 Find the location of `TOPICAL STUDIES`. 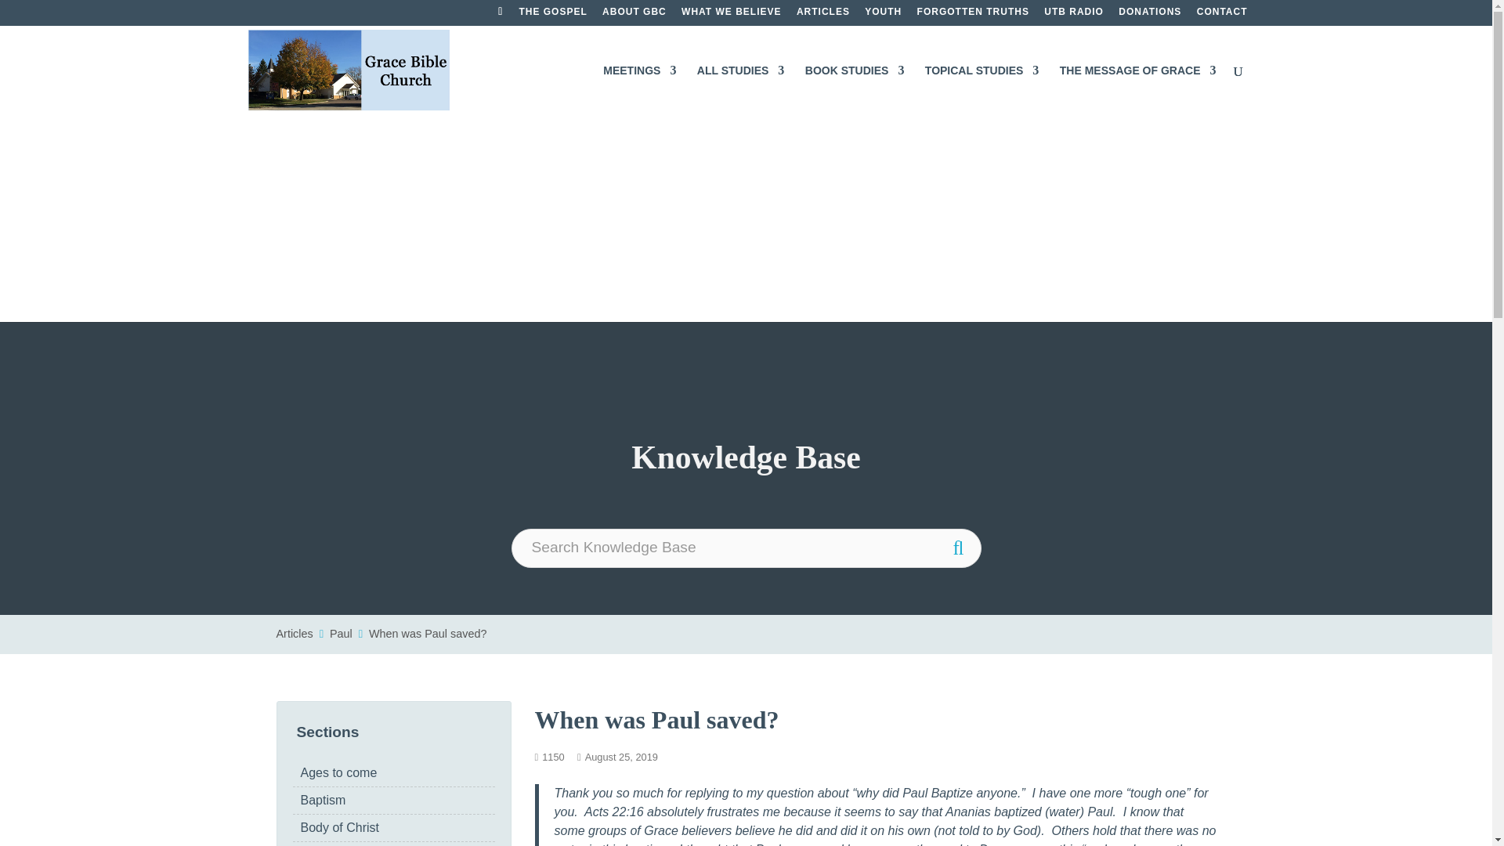

TOPICAL STUDIES is located at coordinates (982, 89).